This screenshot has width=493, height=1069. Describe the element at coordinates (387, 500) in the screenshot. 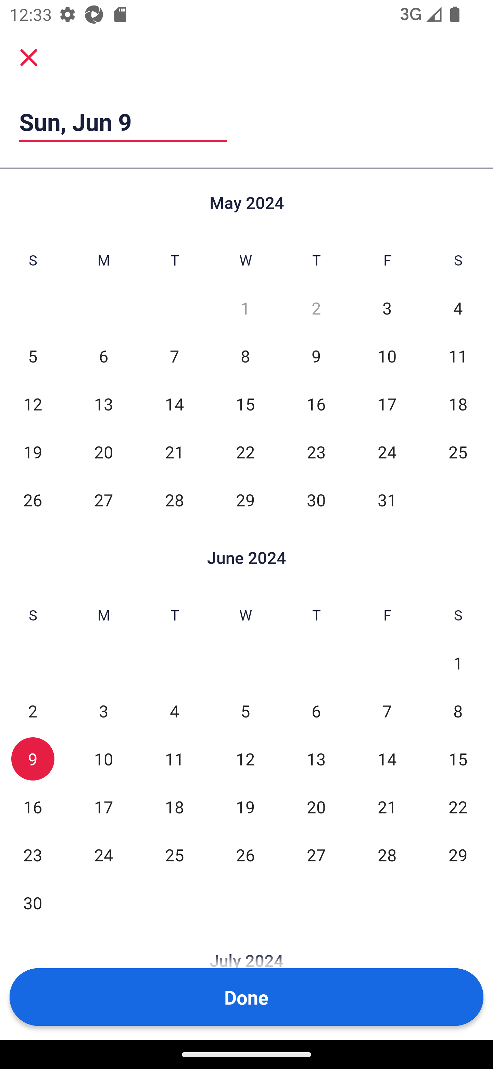

I see `31 Fri, May 31, Not Selected` at that location.